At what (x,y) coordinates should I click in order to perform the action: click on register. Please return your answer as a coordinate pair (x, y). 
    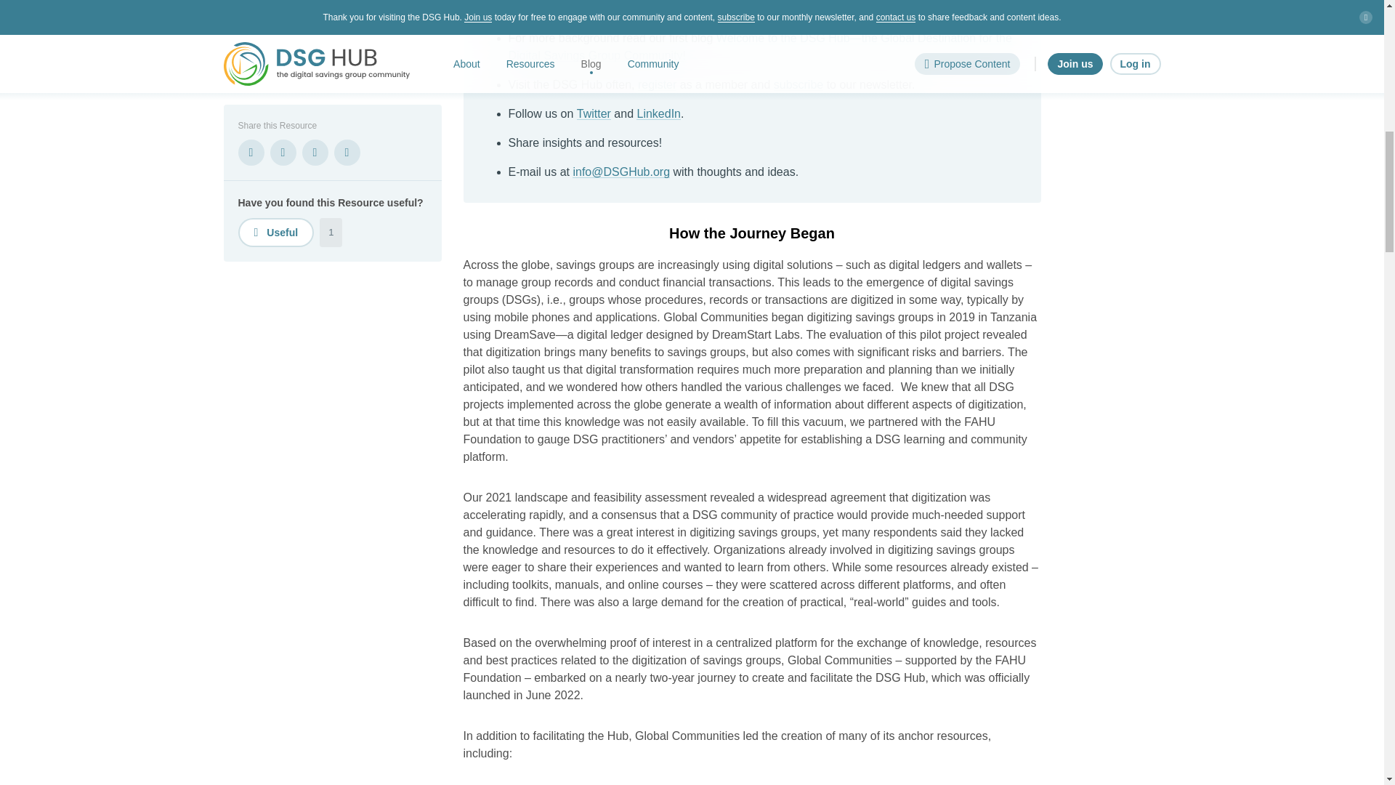
    Looking at the image, I should click on (657, 84).